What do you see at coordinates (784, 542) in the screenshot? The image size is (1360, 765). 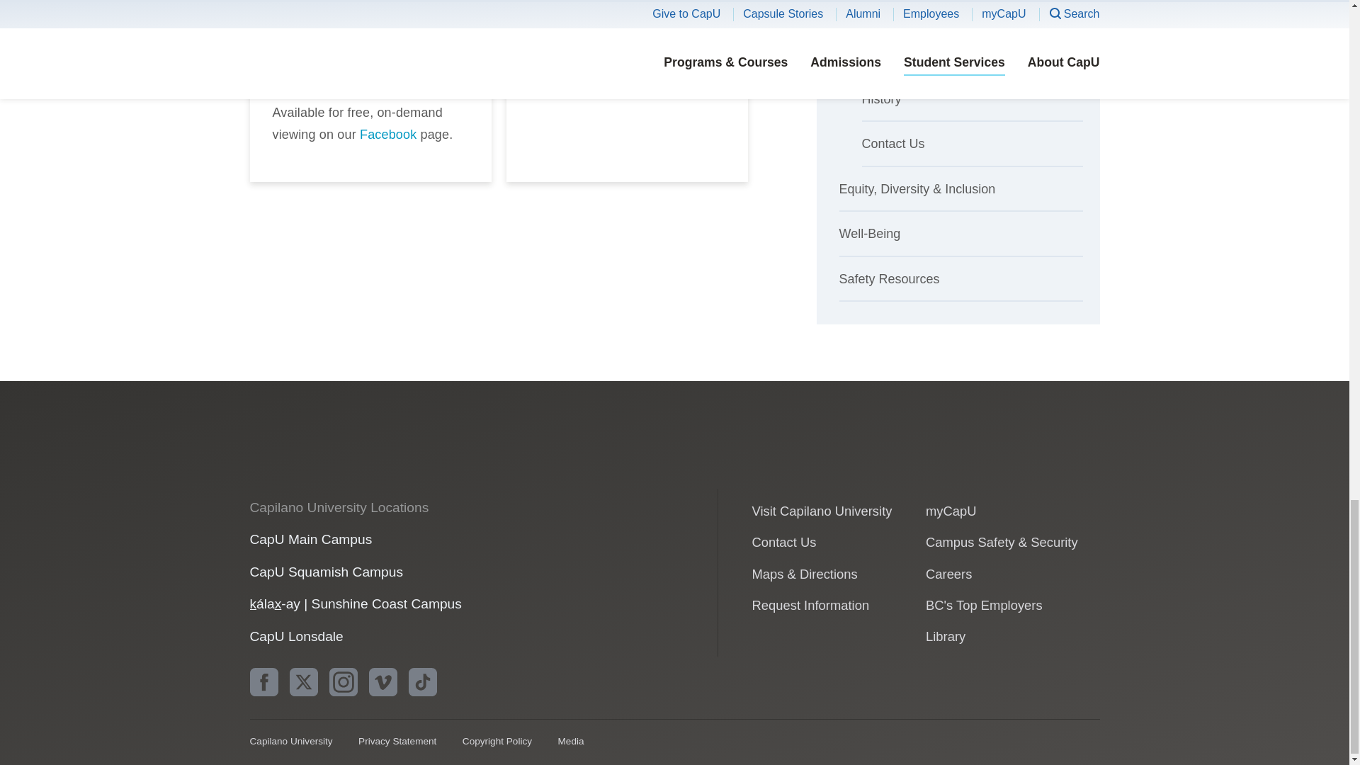 I see `Contact Us` at bounding box center [784, 542].